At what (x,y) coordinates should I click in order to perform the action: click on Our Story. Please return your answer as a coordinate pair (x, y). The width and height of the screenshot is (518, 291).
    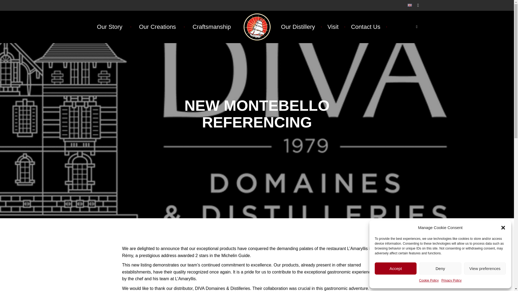
    Looking at the image, I should click on (110, 27).